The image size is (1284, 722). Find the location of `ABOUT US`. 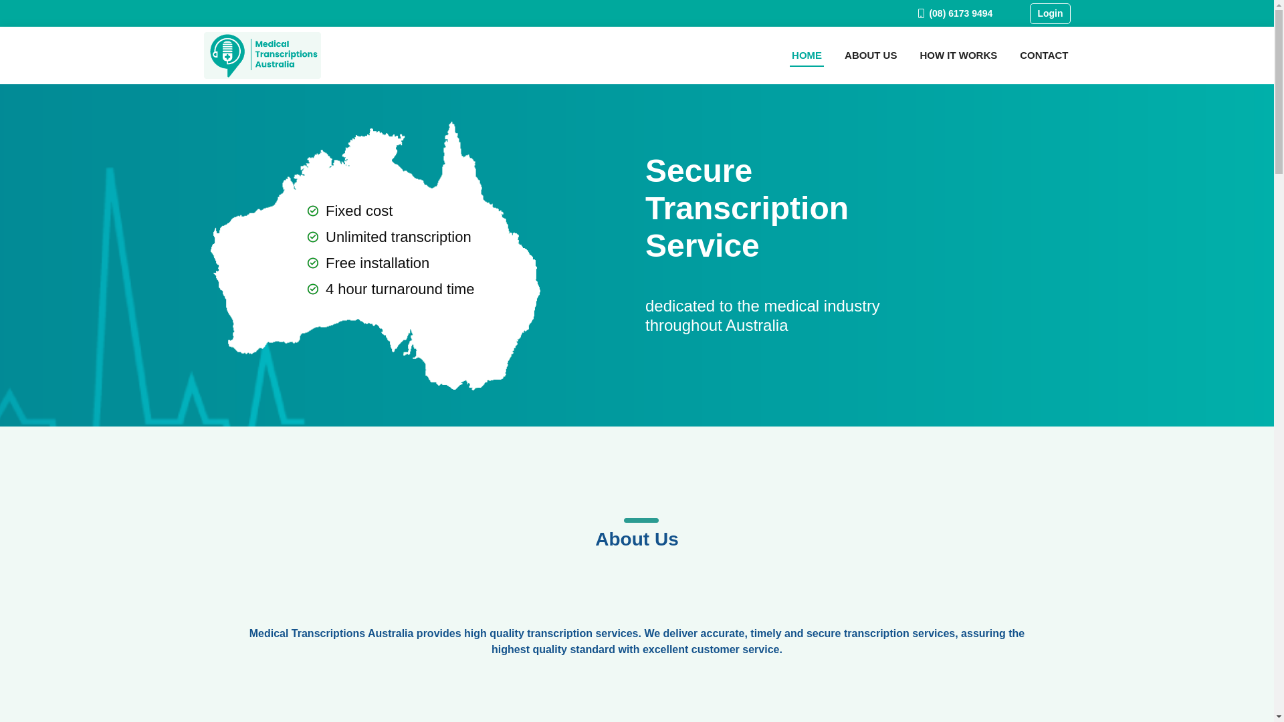

ABOUT US is located at coordinates (871, 56).